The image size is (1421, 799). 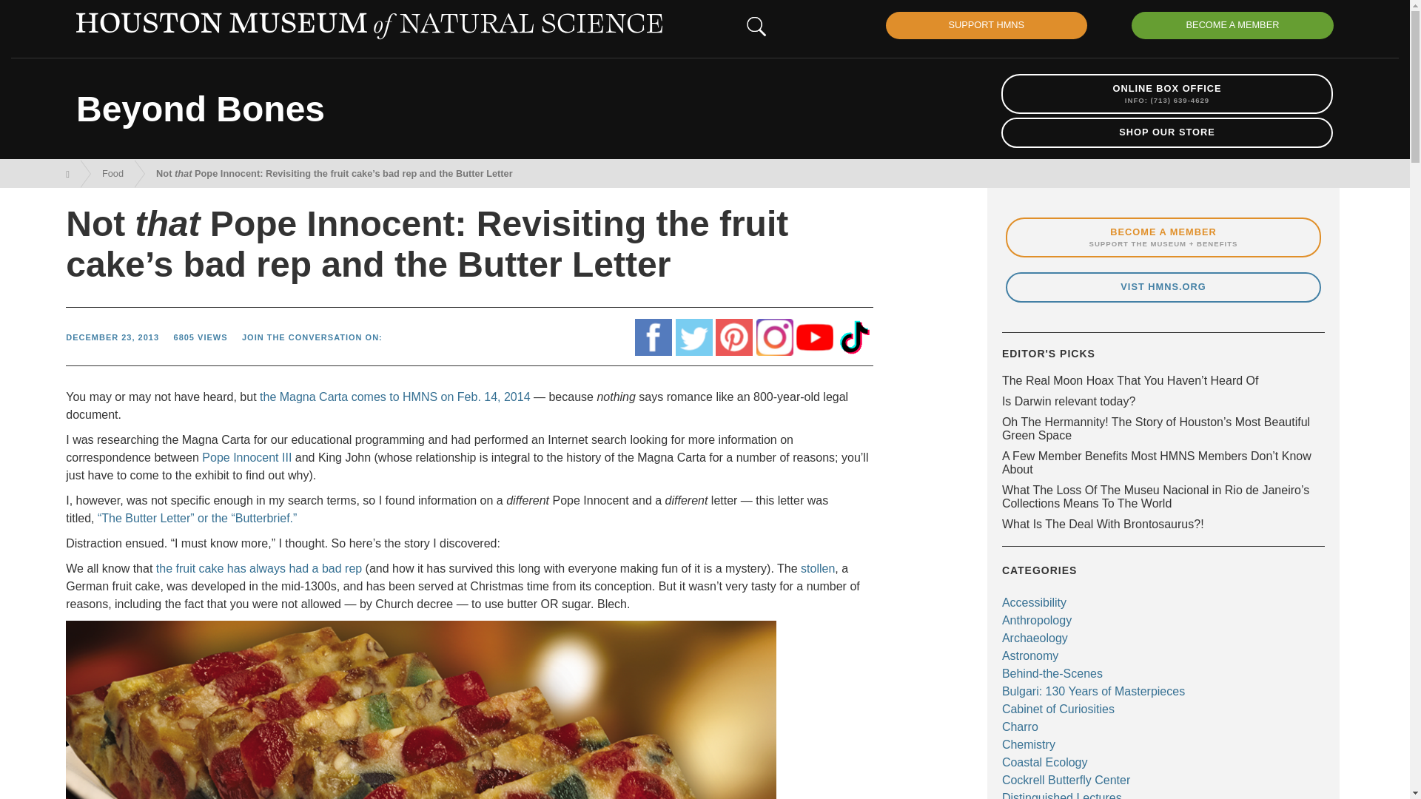 What do you see at coordinates (112, 173) in the screenshot?
I see `Food` at bounding box center [112, 173].